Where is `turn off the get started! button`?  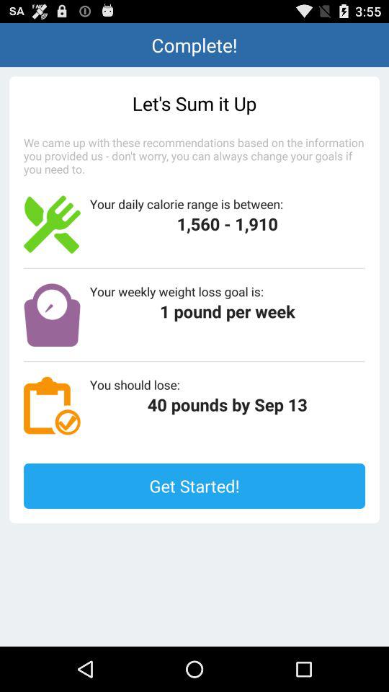 turn off the get started! button is located at coordinates (194, 486).